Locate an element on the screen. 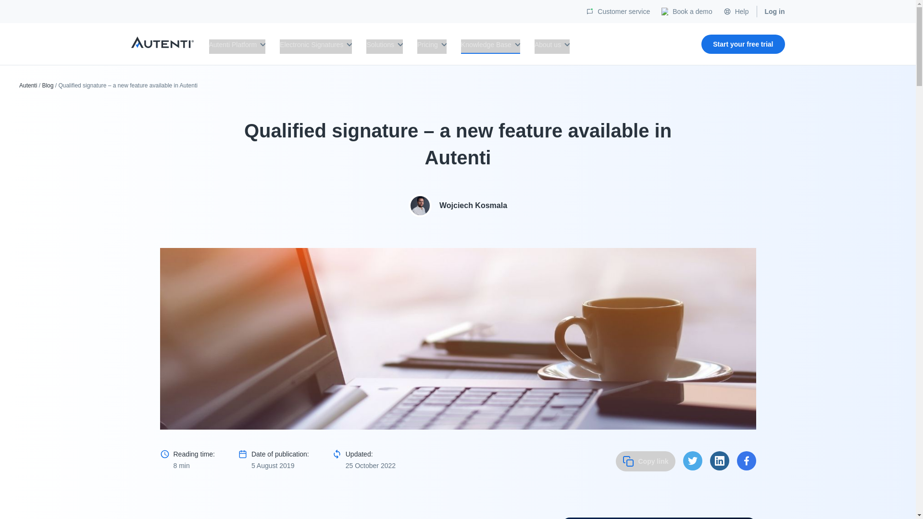 The image size is (923, 519). Book a demo is located at coordinates (692, 11).